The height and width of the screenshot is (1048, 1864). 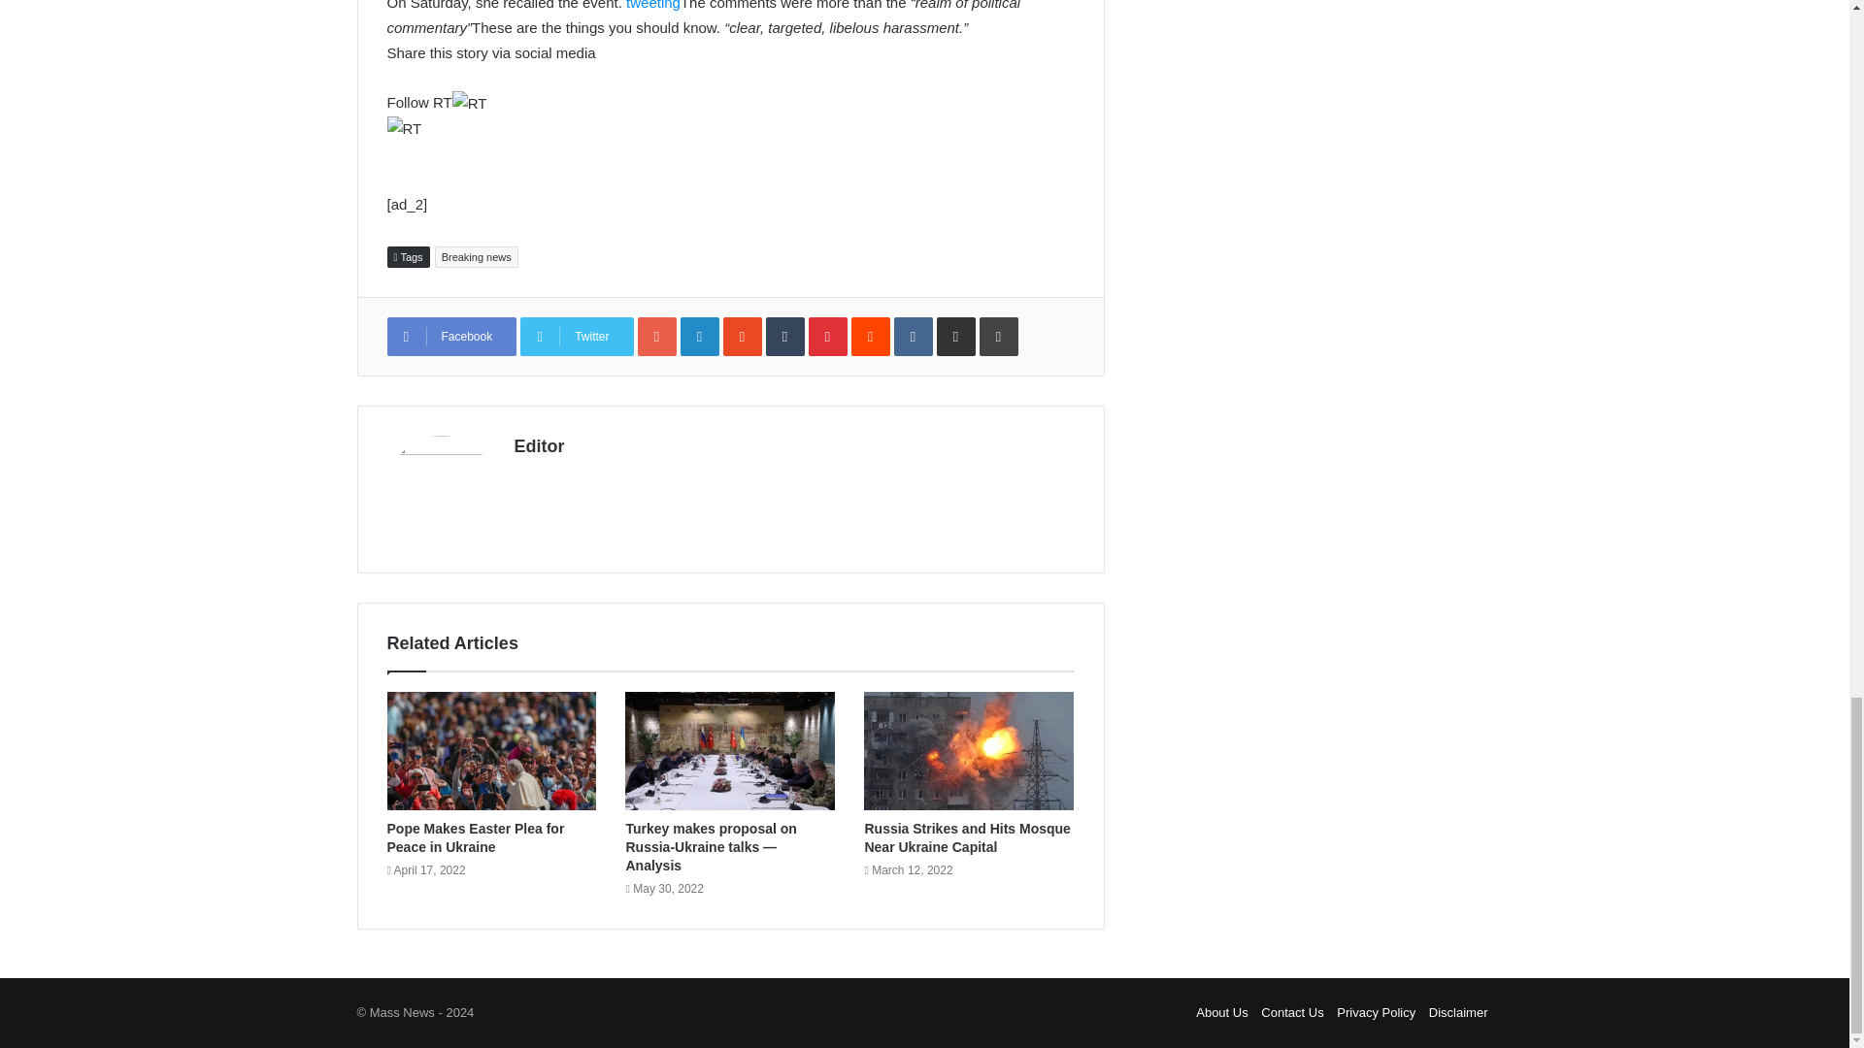 I want to click on Pinterest, so click(x=828, y=337).